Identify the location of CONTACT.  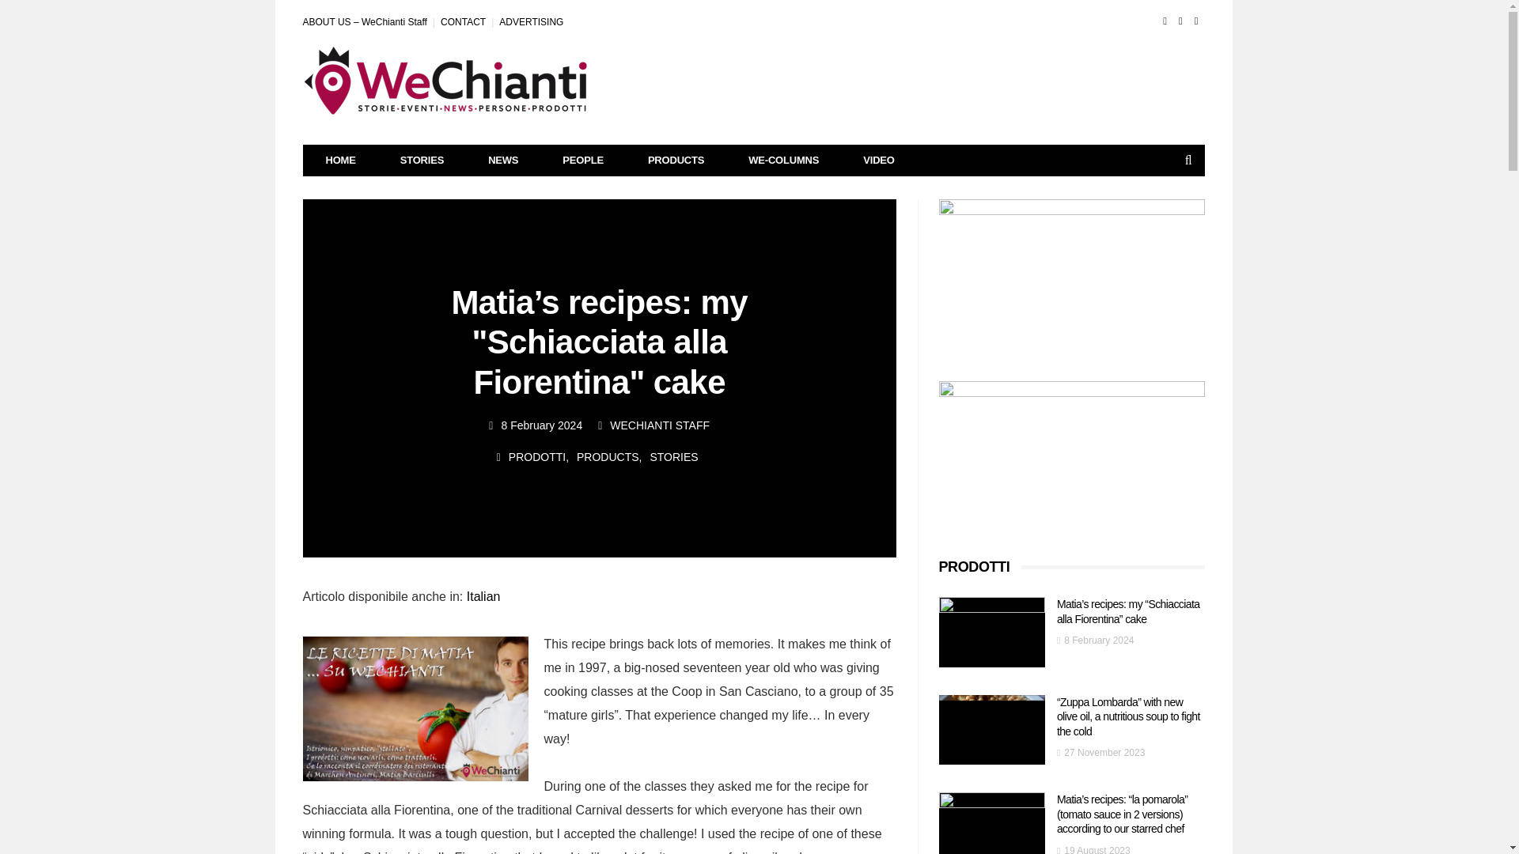
(463, 21).